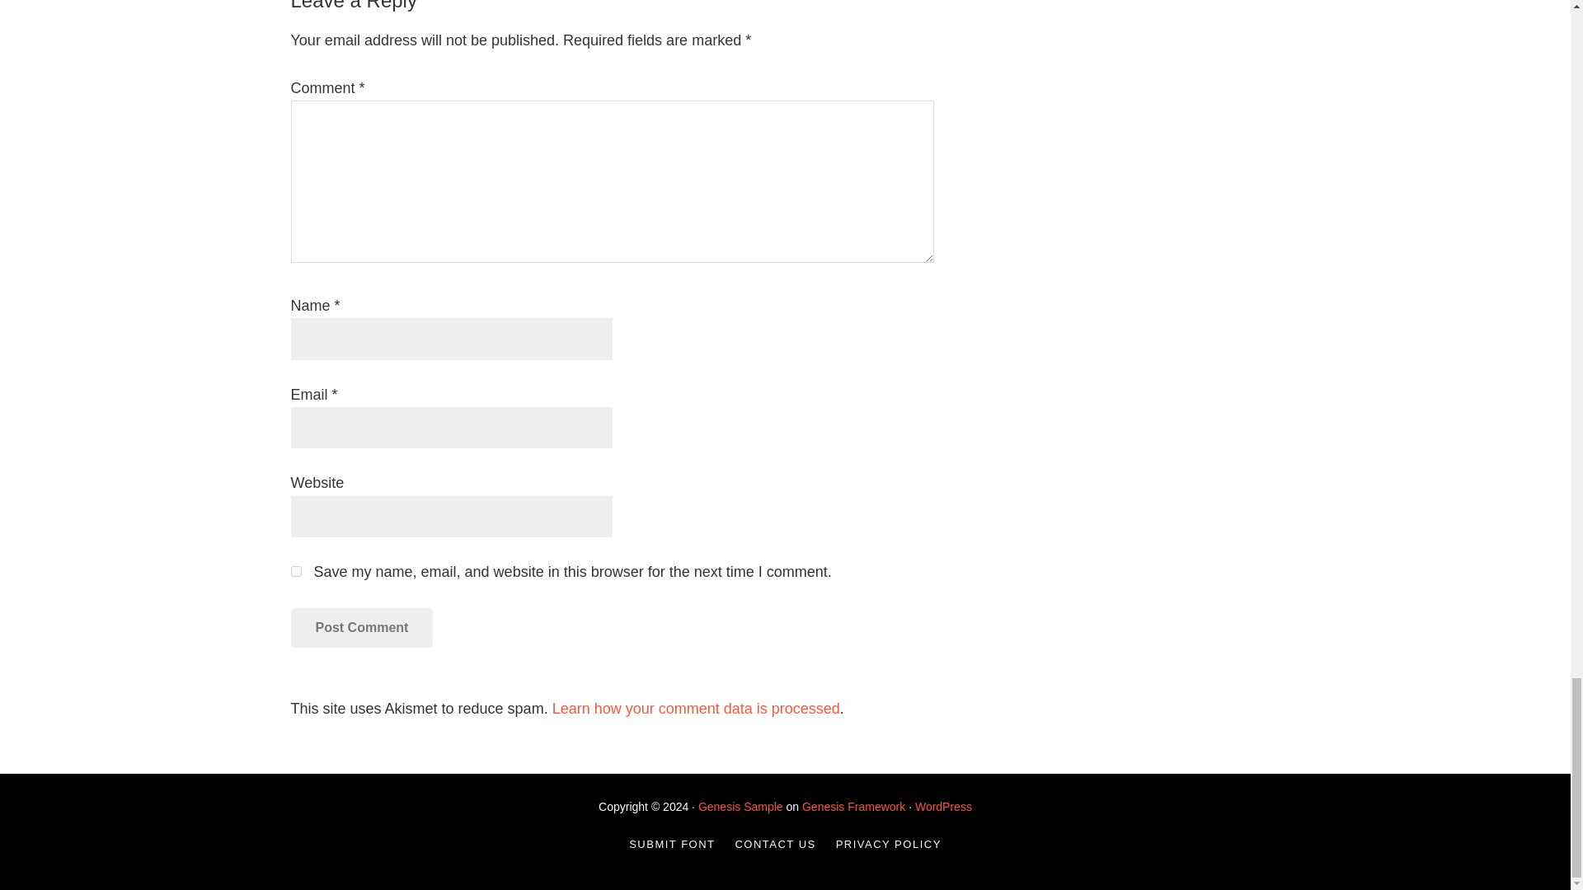 This screenshot has width=1583, height=890. Describe the element at coordinates (361, 628) in the screenshot. I see `Post Comment` at that location.